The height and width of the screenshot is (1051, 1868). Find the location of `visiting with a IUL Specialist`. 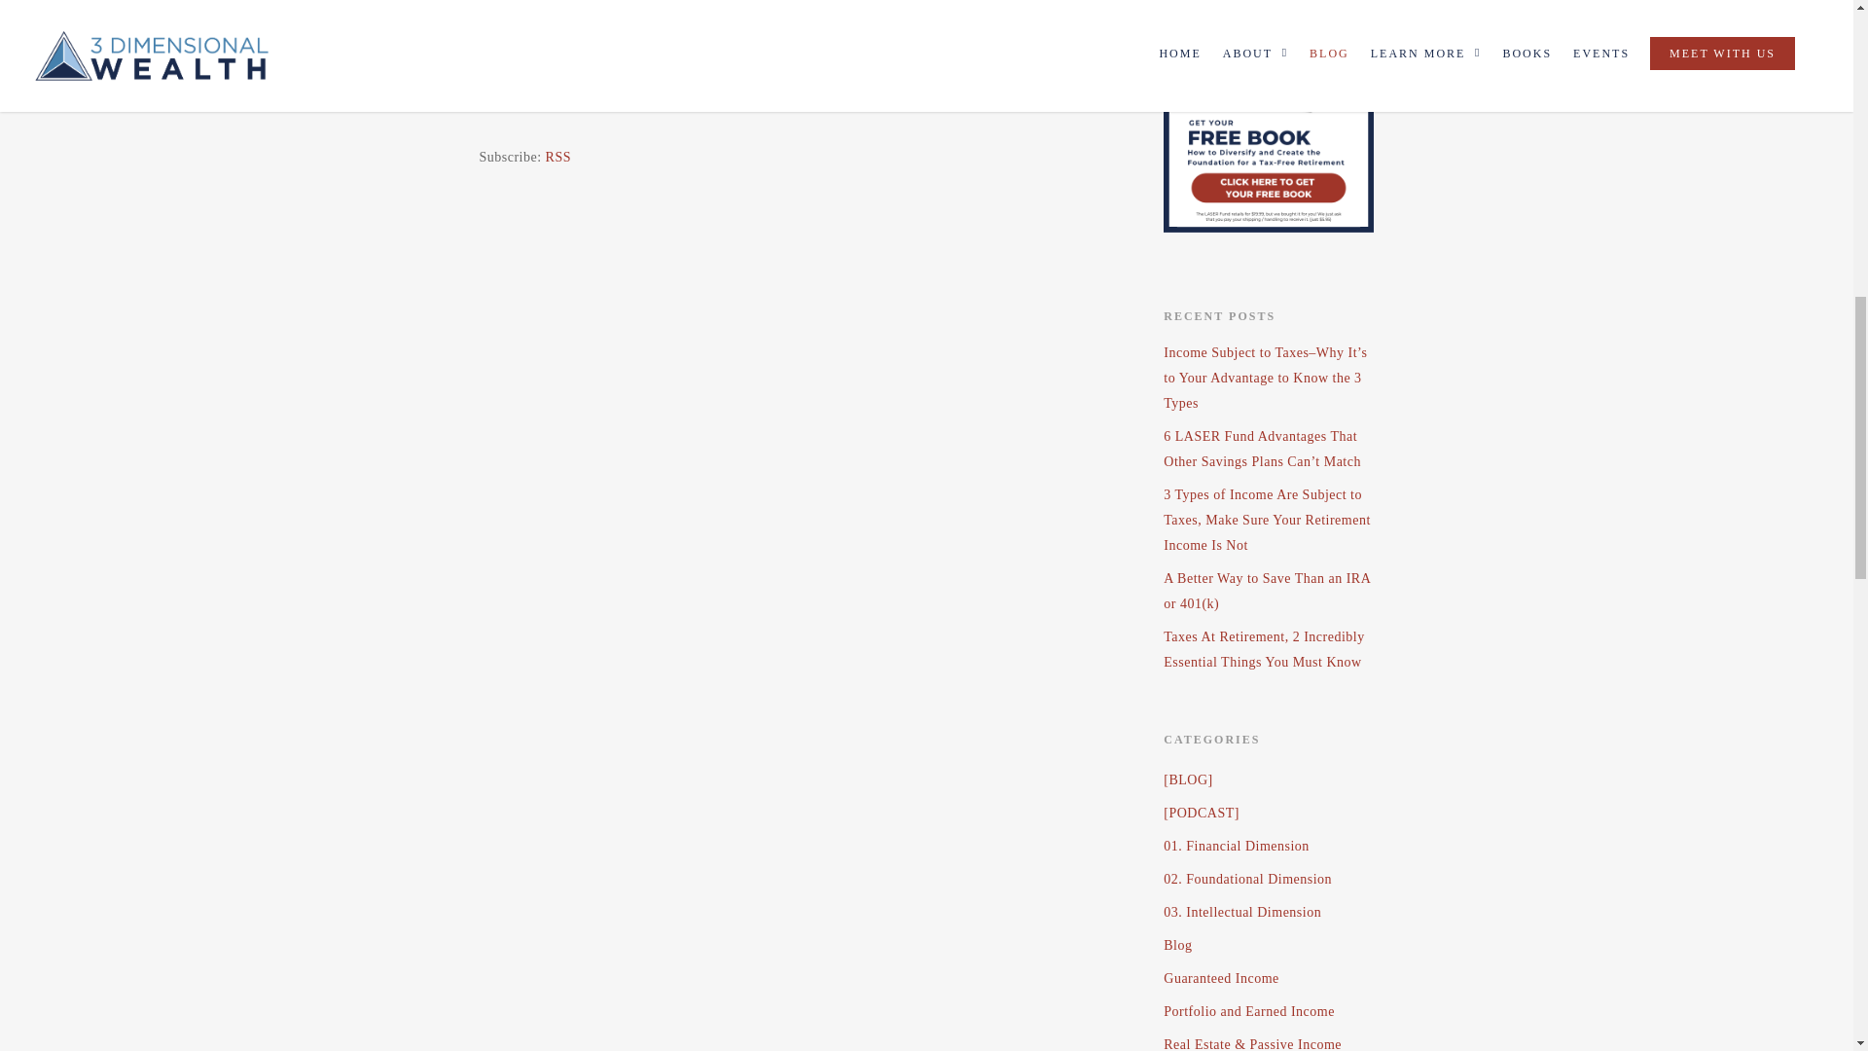

visiting with a IUL Specialist is located at coordinates (616, 10).